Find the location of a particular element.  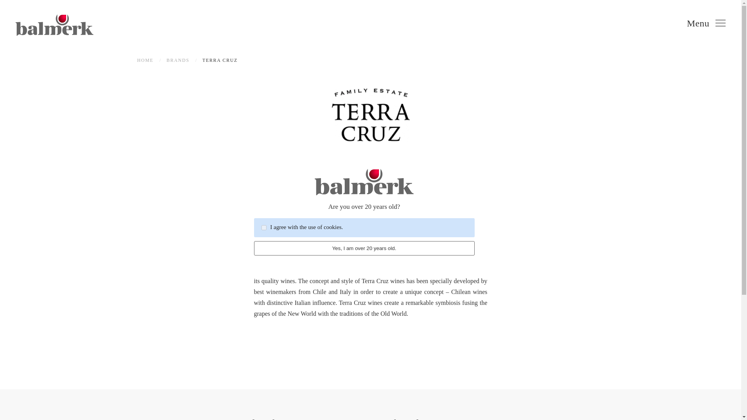

HOME is located at coordinates (145, 60).